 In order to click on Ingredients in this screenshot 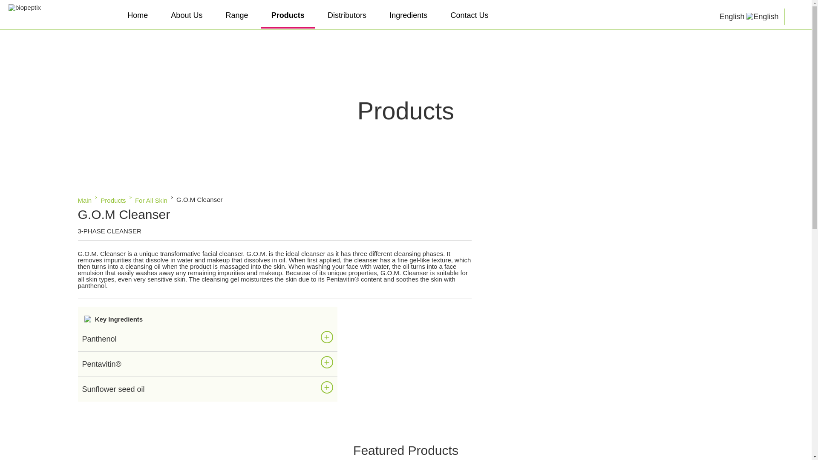, I will do `click(408, 16)`.